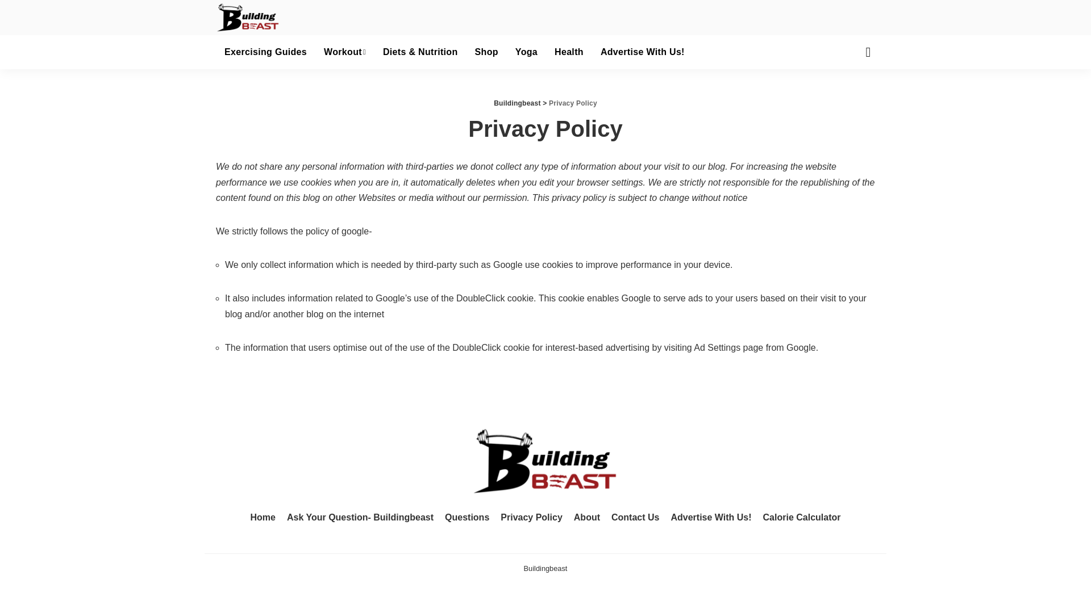 This screenshot has height=613, width=1091. I want to click on Shop, so click(486, 52).